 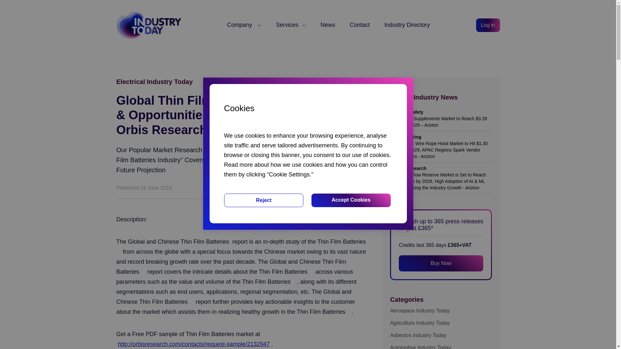 I want to click on Aerospace Industry Today, so click(x=441, y=311).